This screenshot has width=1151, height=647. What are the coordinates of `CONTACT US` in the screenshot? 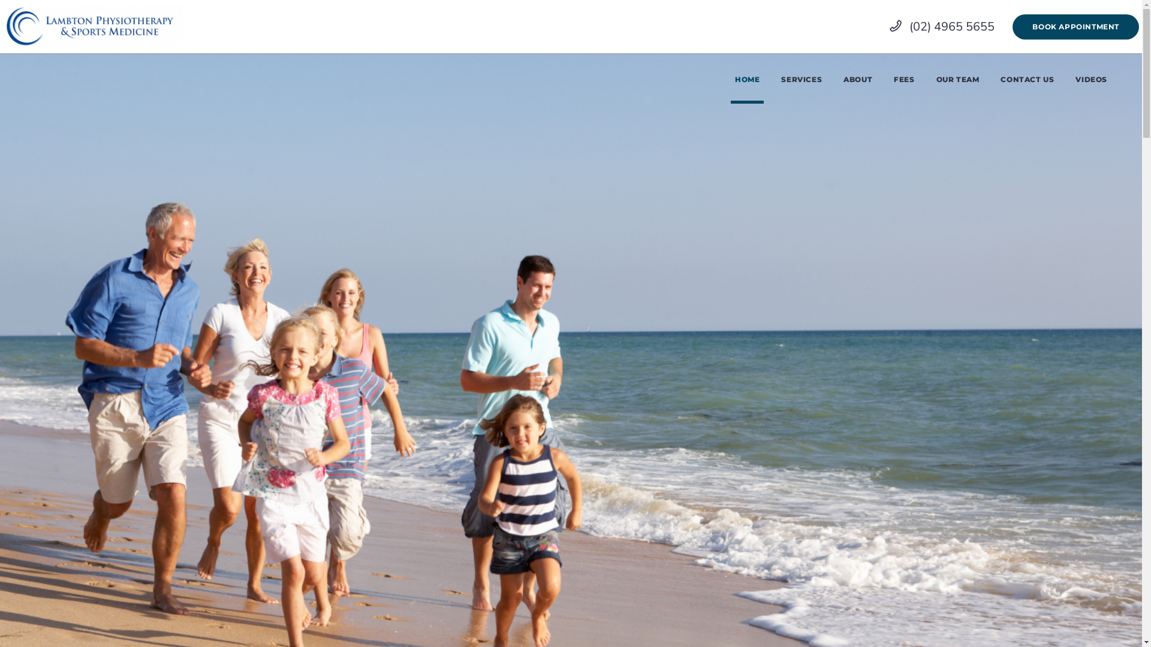 It's located at (1028, 79).